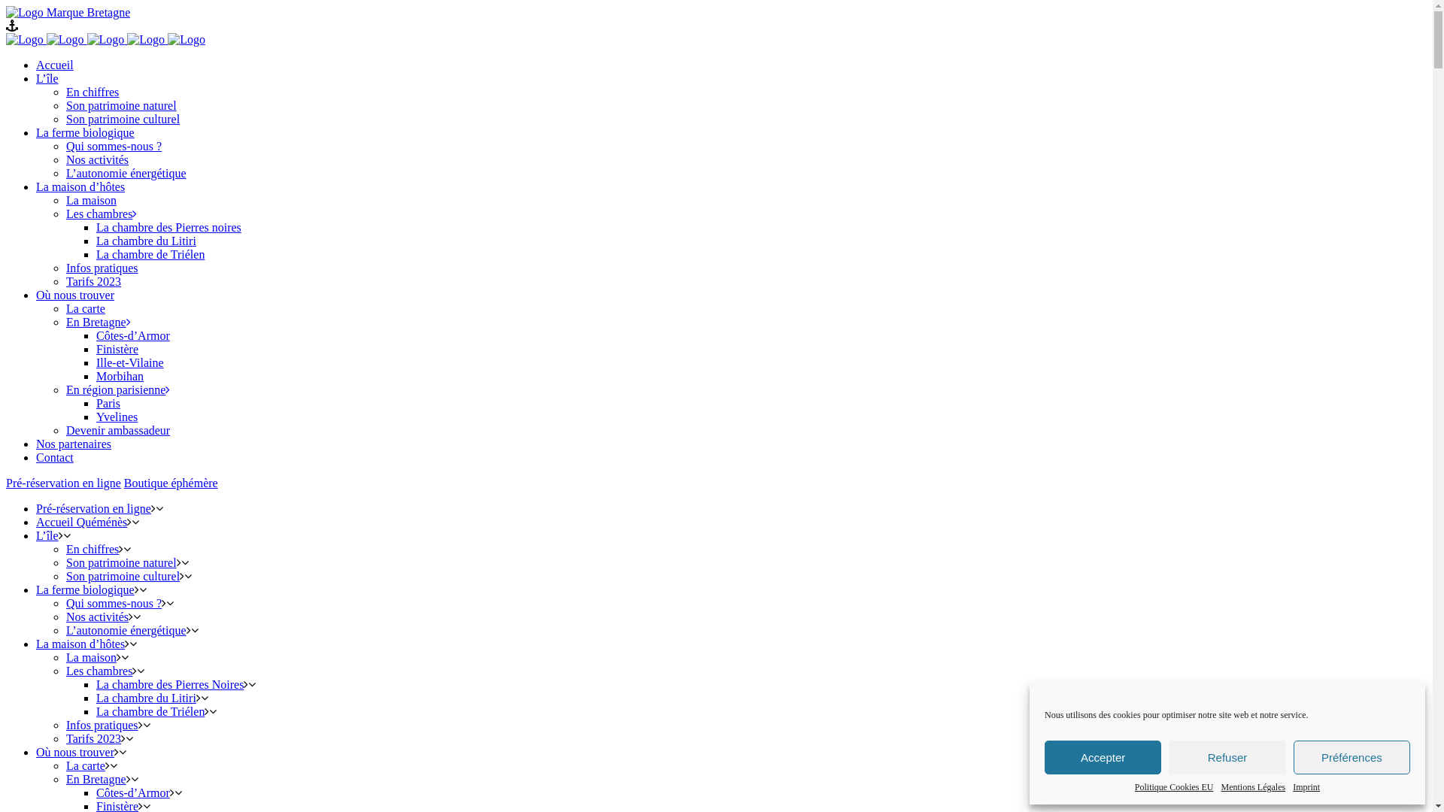 The width and height of the screenshot is (1444, 812). Describe the element at coordinates (99, 671) in the screenshot. I see `Les chambres` at that location.